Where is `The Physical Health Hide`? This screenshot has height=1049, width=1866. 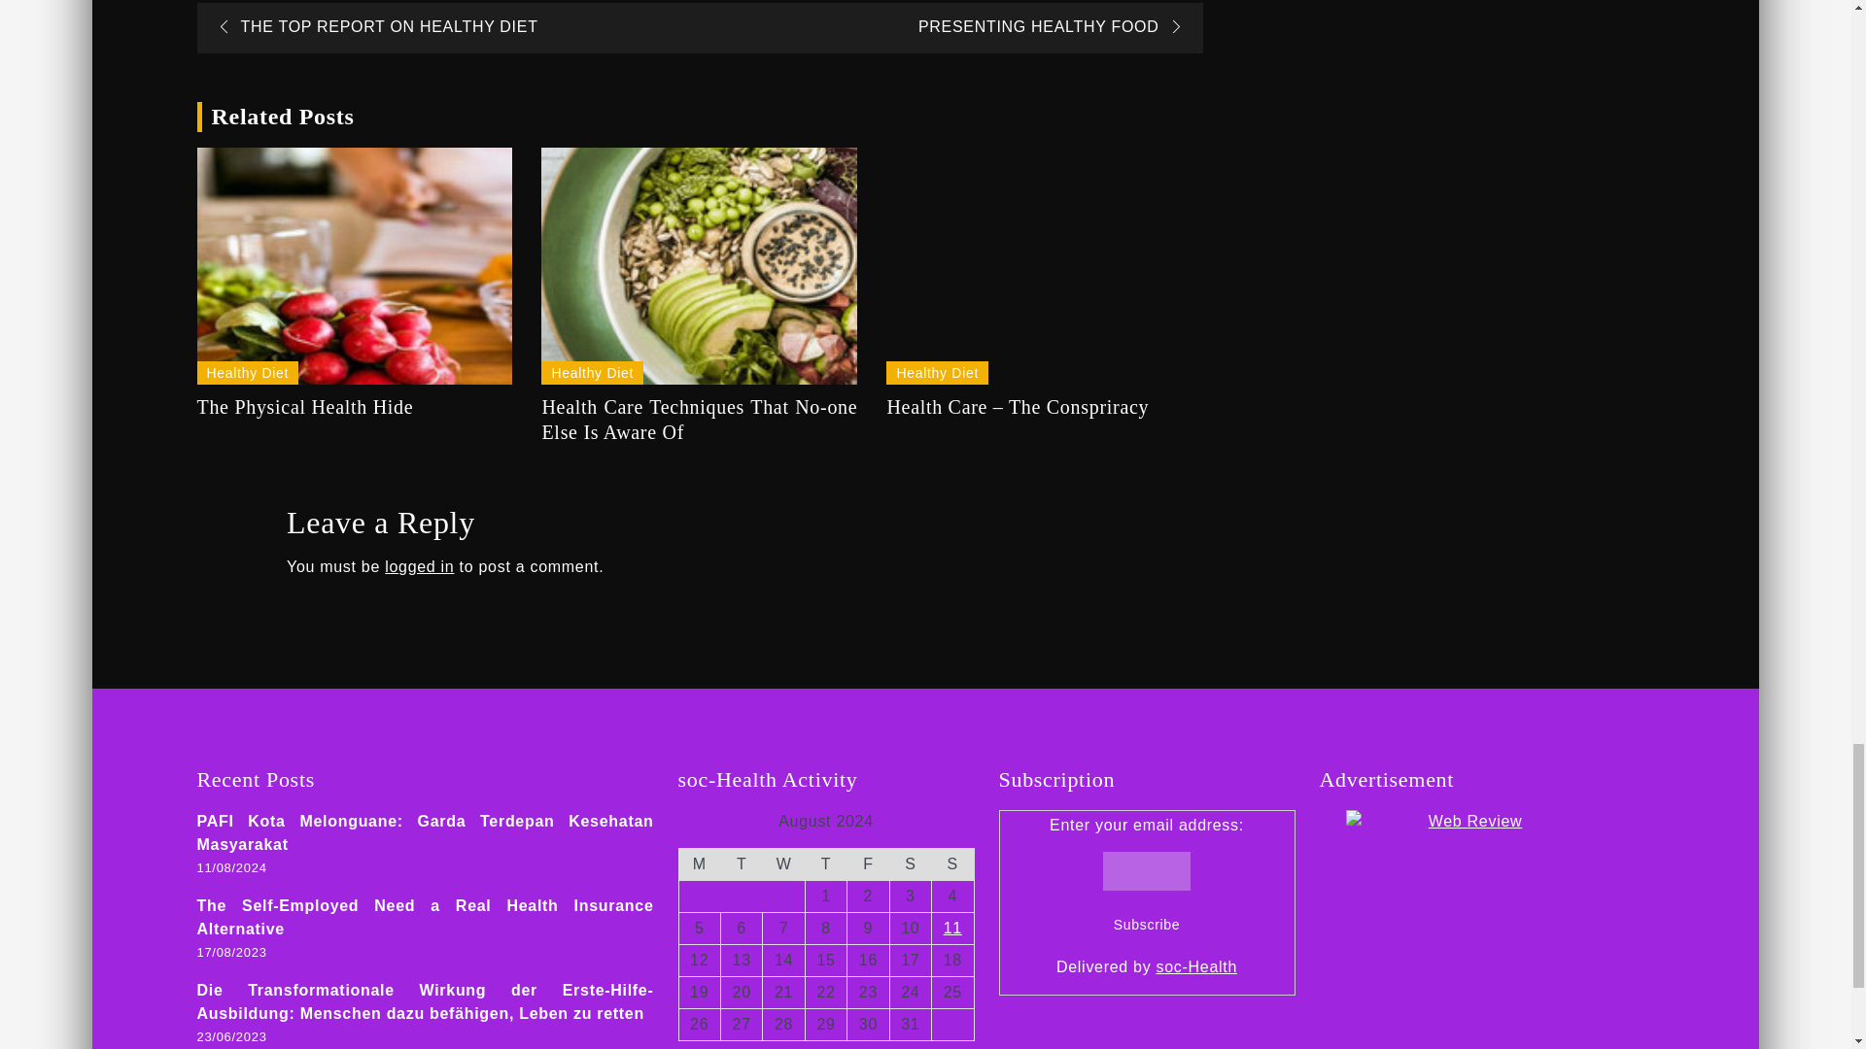
The Physical Health Hide is located at coordinates (354, 266).